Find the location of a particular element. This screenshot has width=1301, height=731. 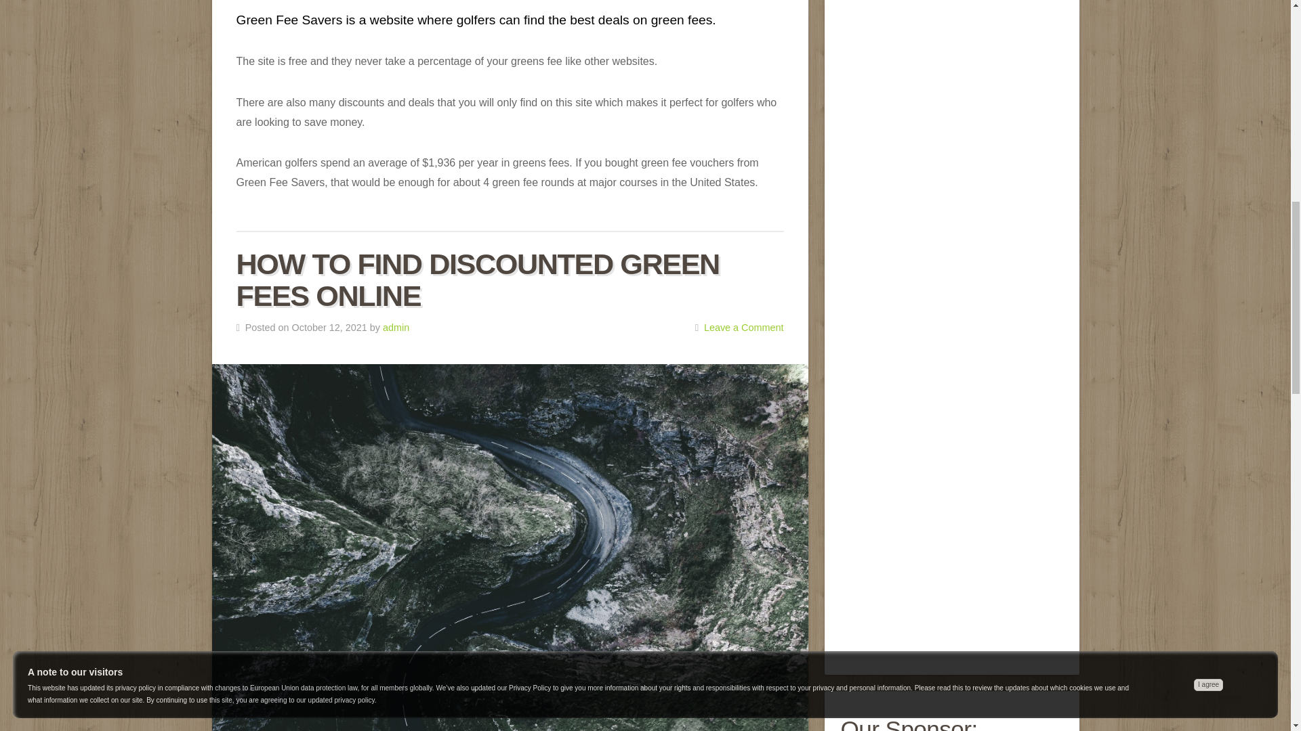

HOW TO FIND DISCOUNTED GREEN FEES ONLINE is located at coordinates (477, 280).